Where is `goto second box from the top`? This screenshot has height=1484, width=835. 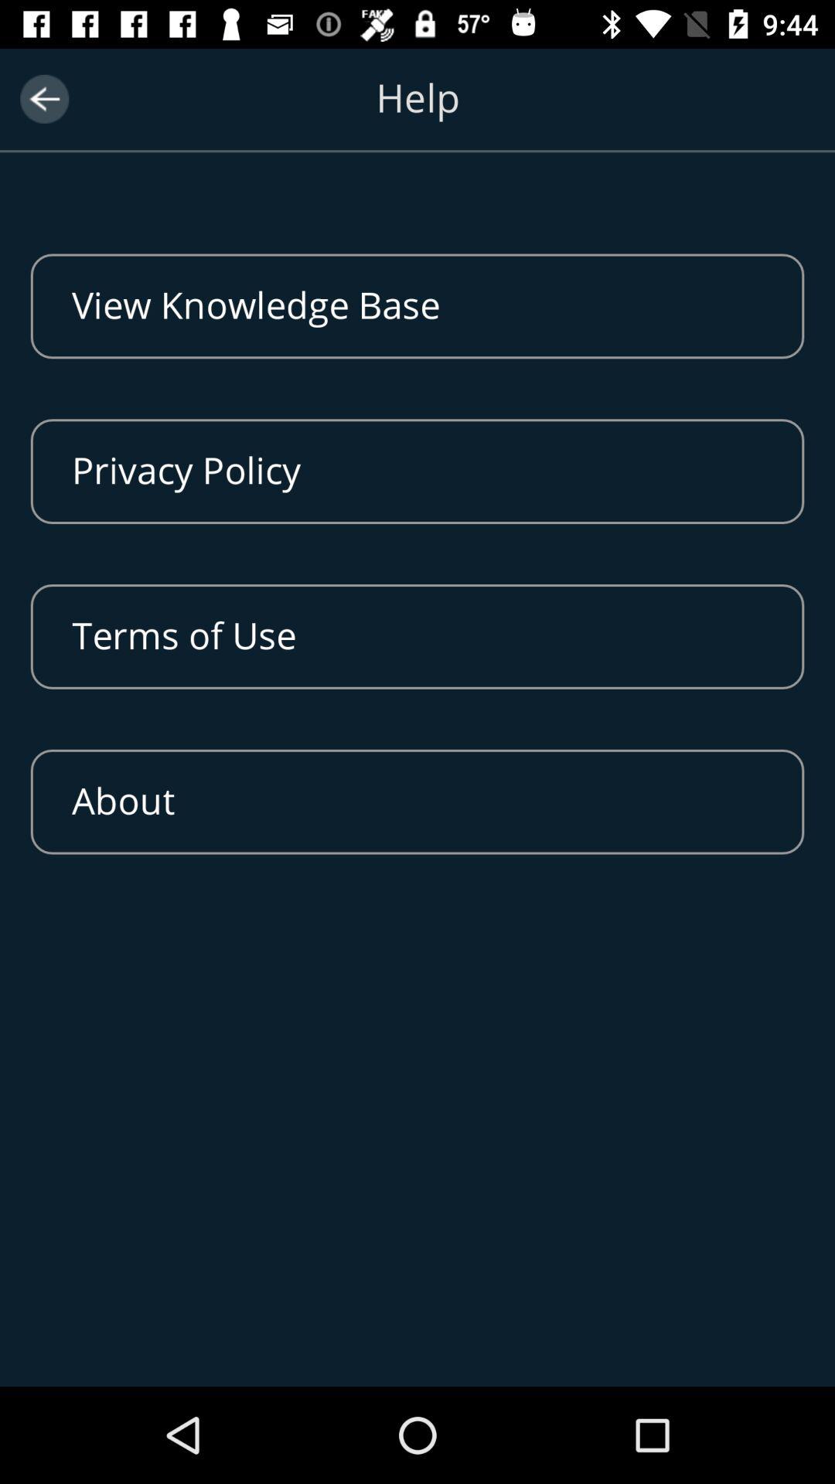
goto second box from the top is located at coordinates (417, 471).